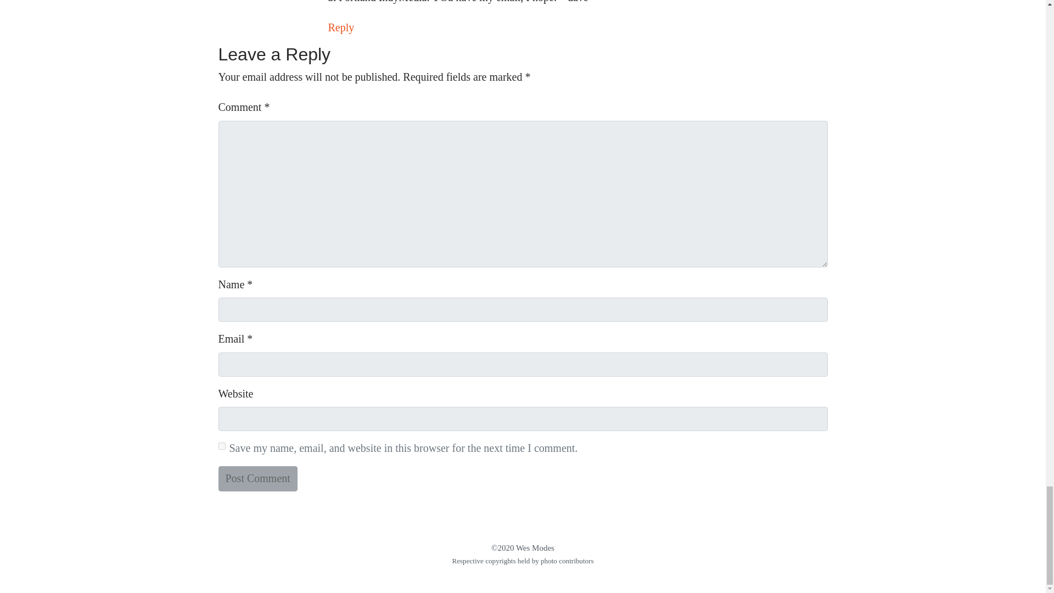 This screenshot has height=593, width=1054. I want to click on yes, so click(222, 446).